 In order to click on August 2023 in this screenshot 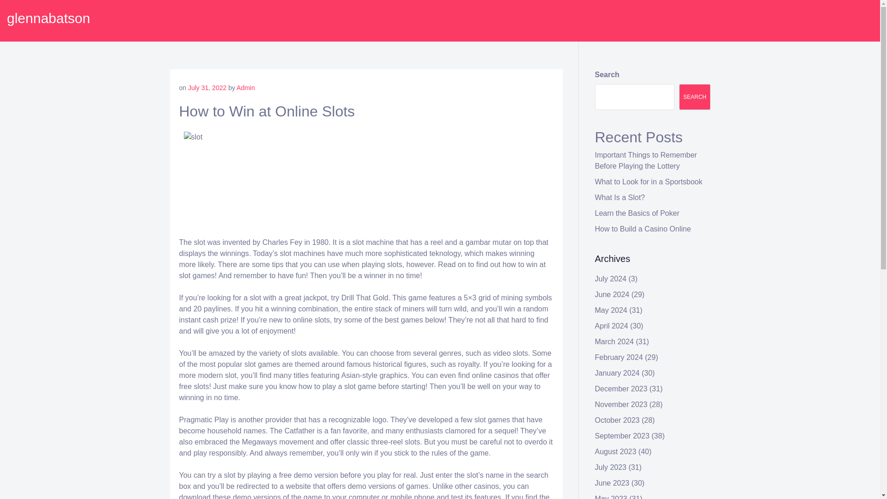, I will do `click(616, 451)`.